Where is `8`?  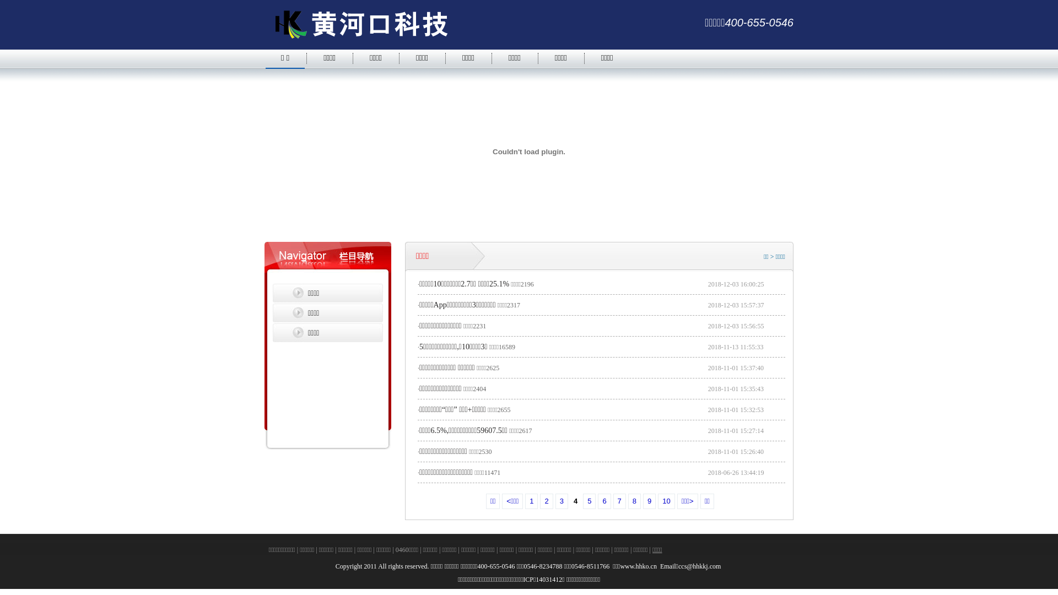
8 is located at coordinates (635, 501).